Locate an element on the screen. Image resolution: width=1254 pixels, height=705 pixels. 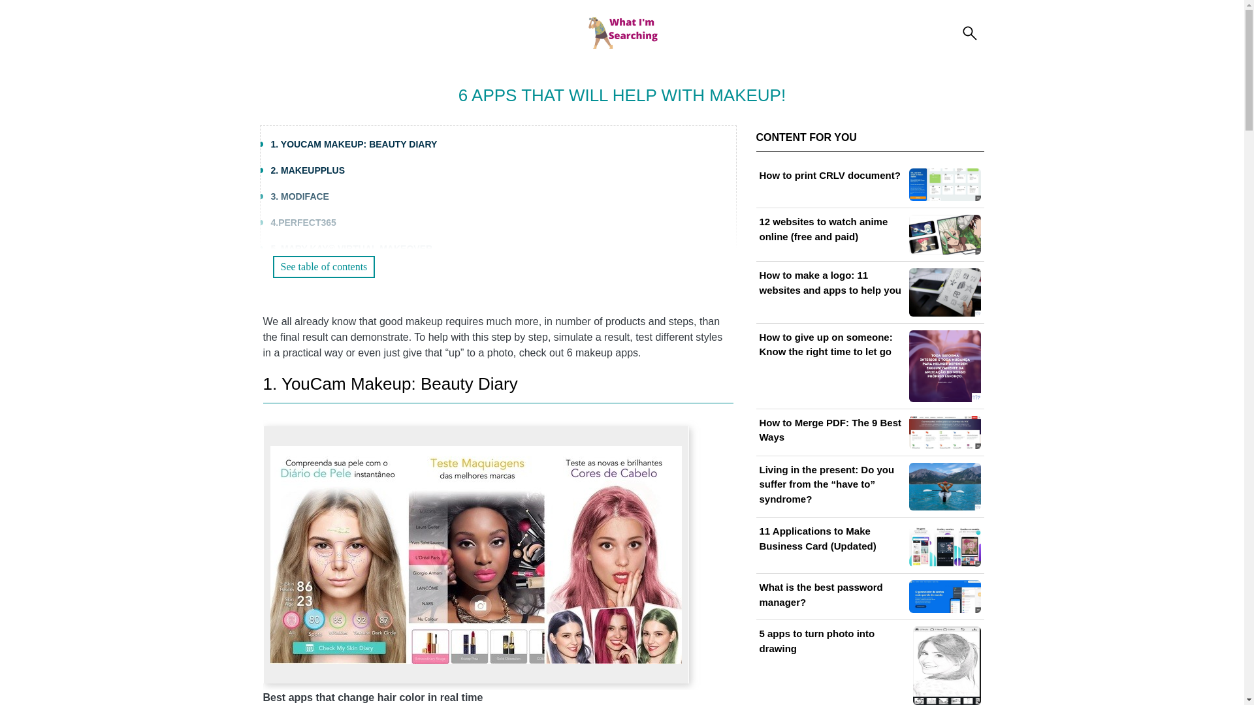
See table of contents is located at coordinates (324, 266).